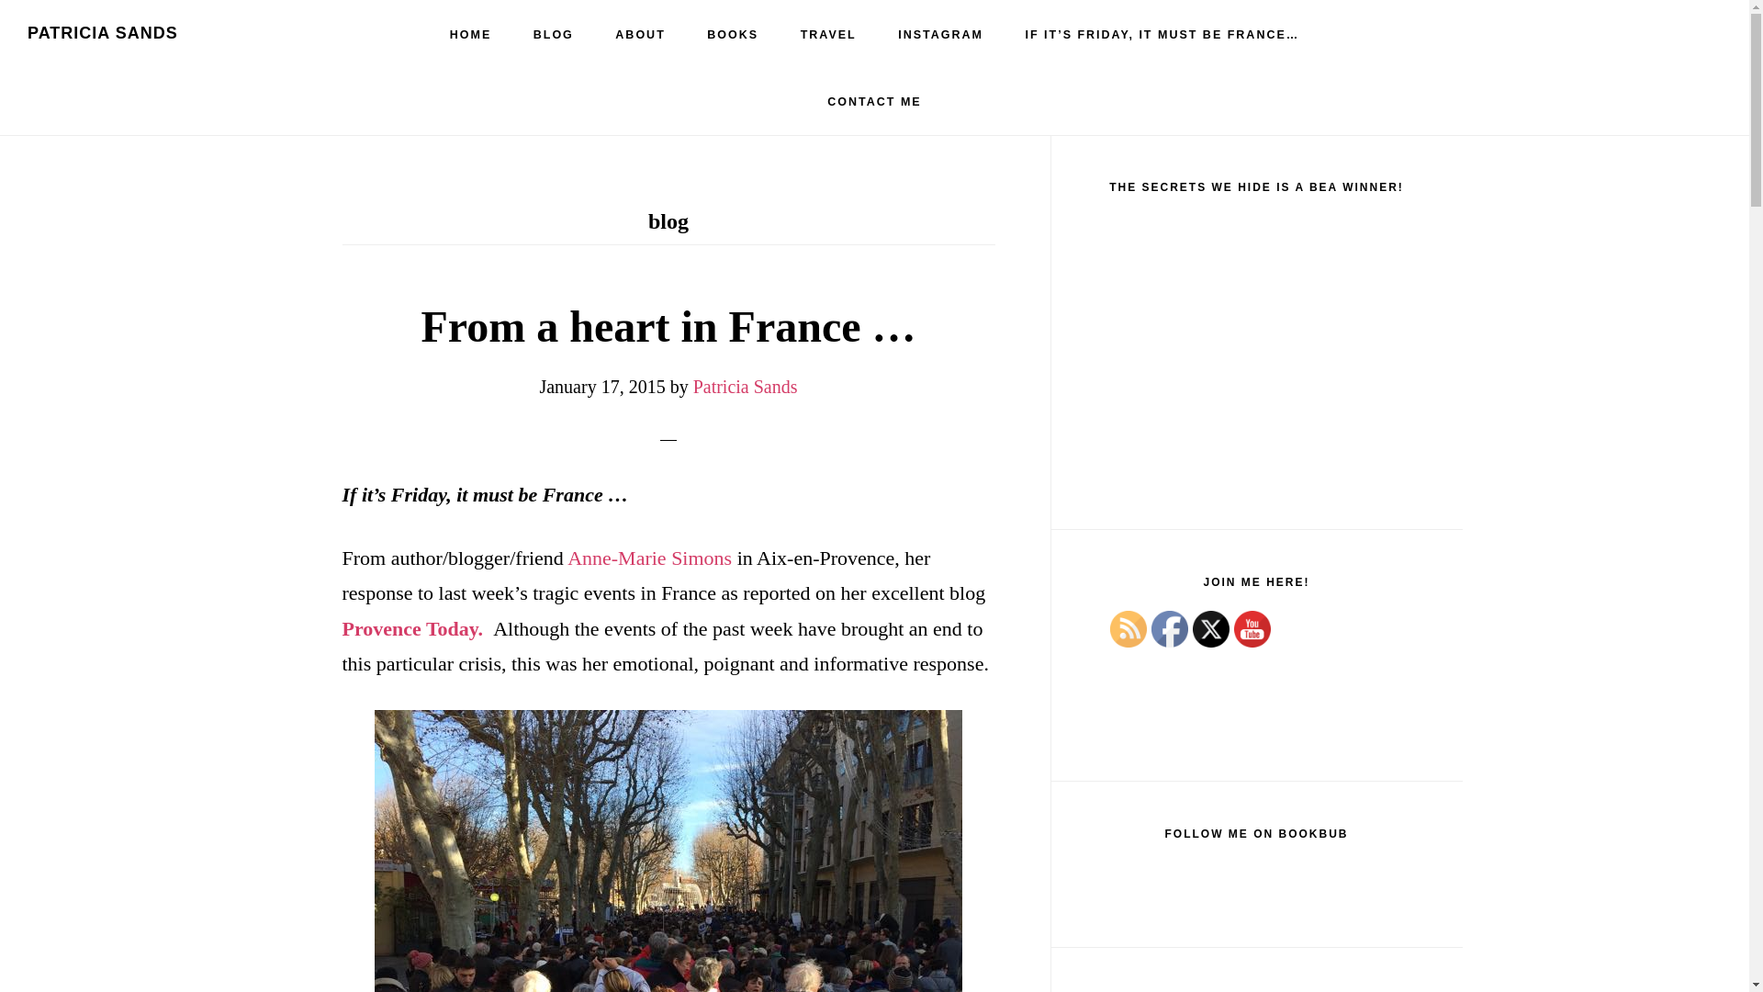 The width and height of the screenshot is (1763, 992). What do you see at coordinates (940, 35) in the screenshot?
I see `INSTAGRAM` at bounding box center [940, 35].